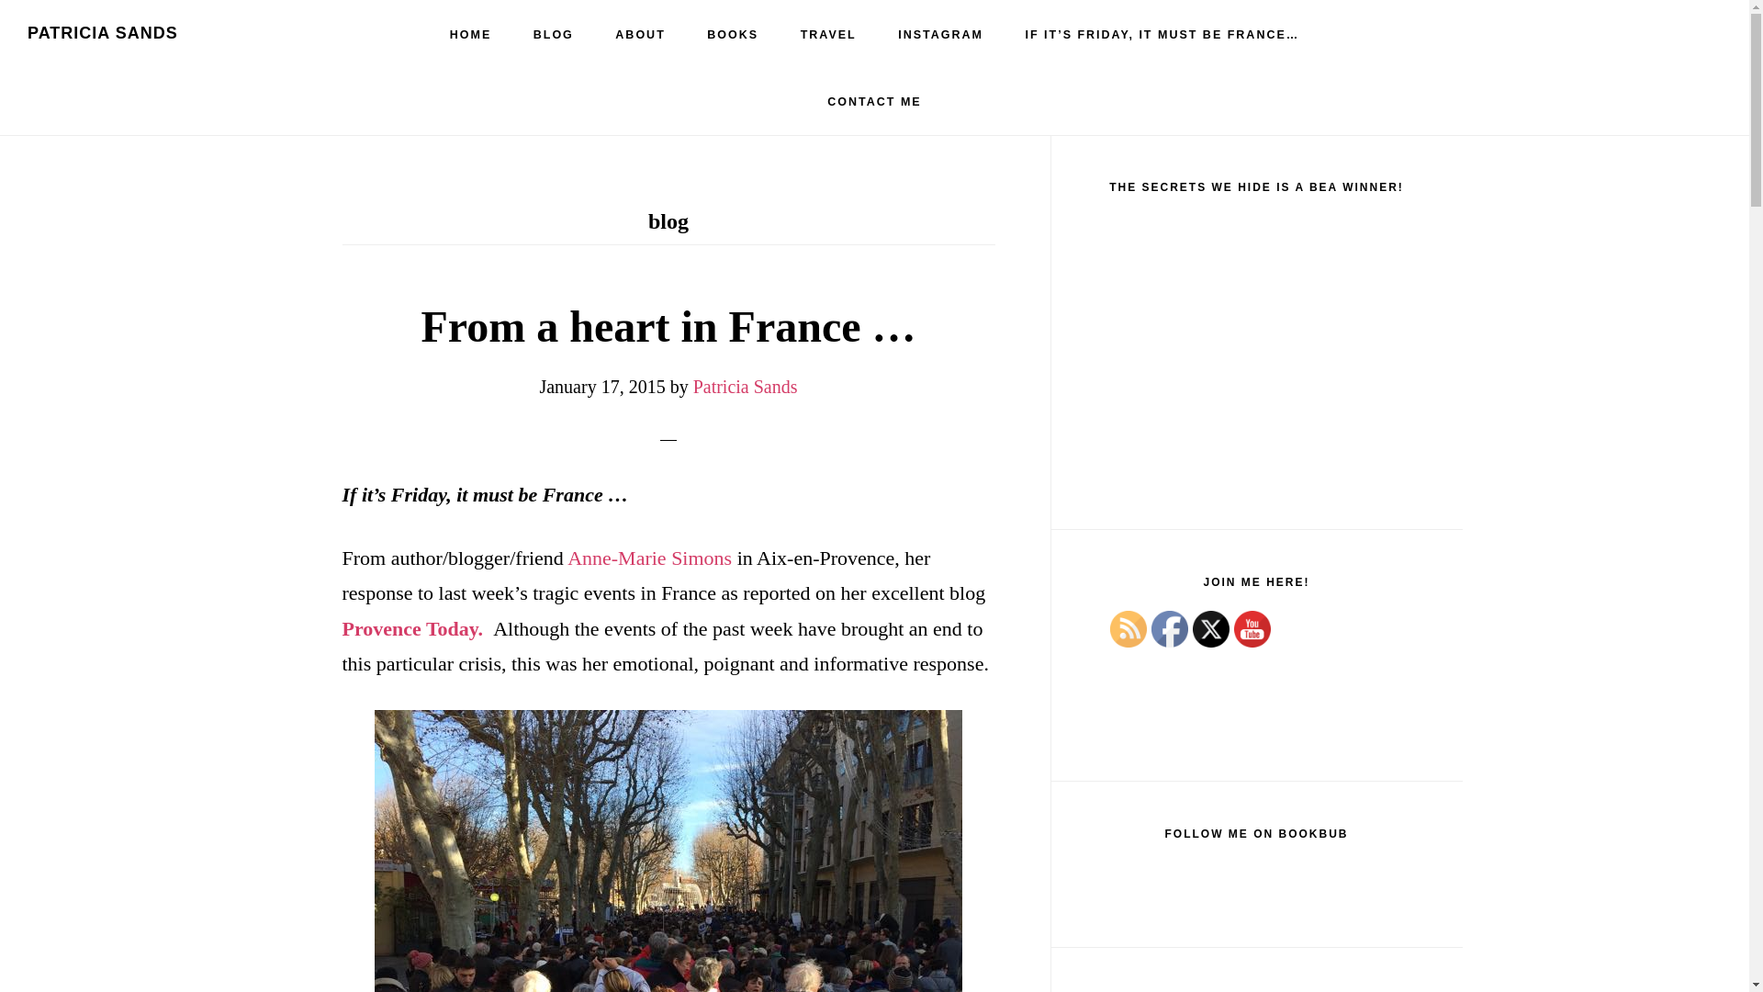 The width and height of the screenshot is (1763, 992). What do you see at coordinates (940, 35) in the screenshot?
I see `INSTAGRAM` at bounding box center [940, 35].